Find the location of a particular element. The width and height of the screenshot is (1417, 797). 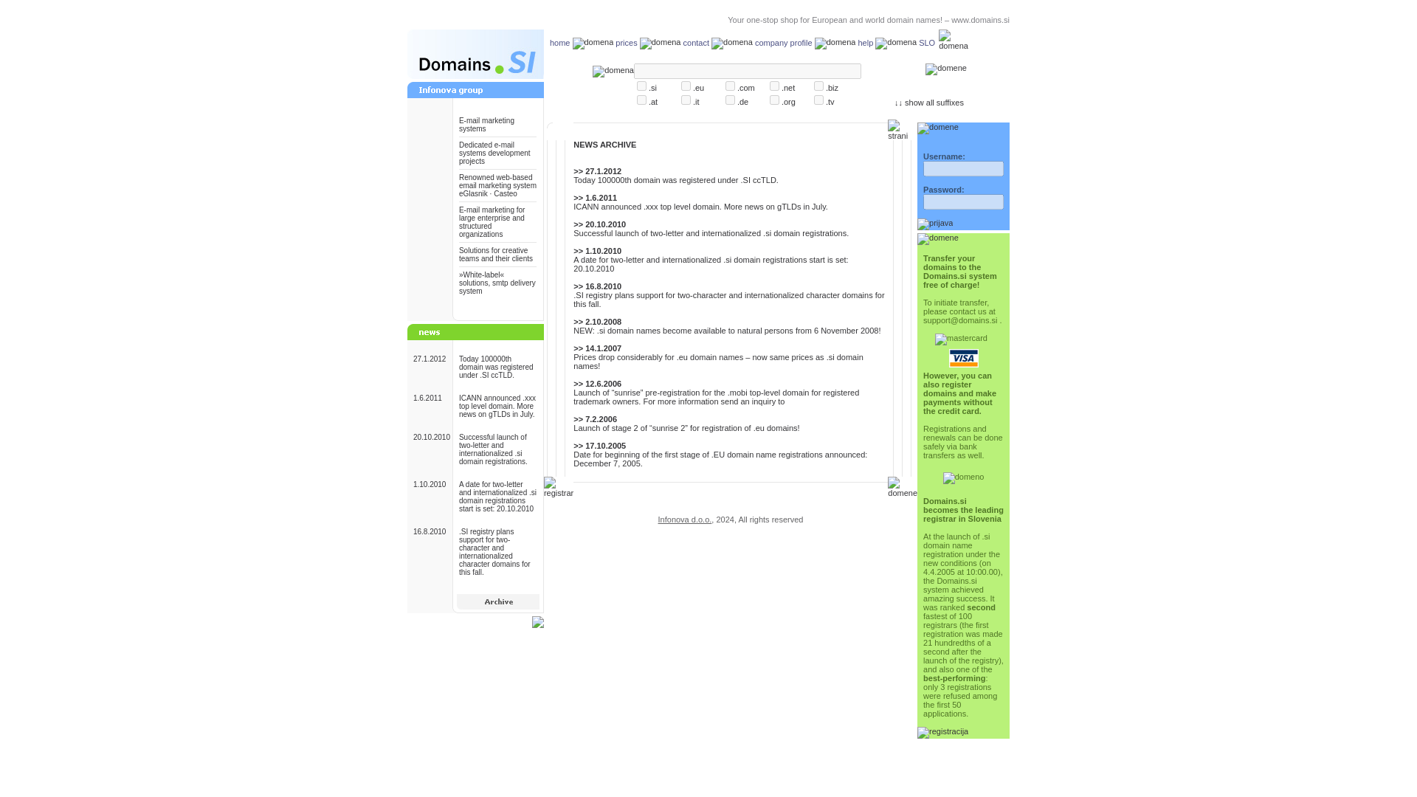

si is located at coordinates (641, 86).